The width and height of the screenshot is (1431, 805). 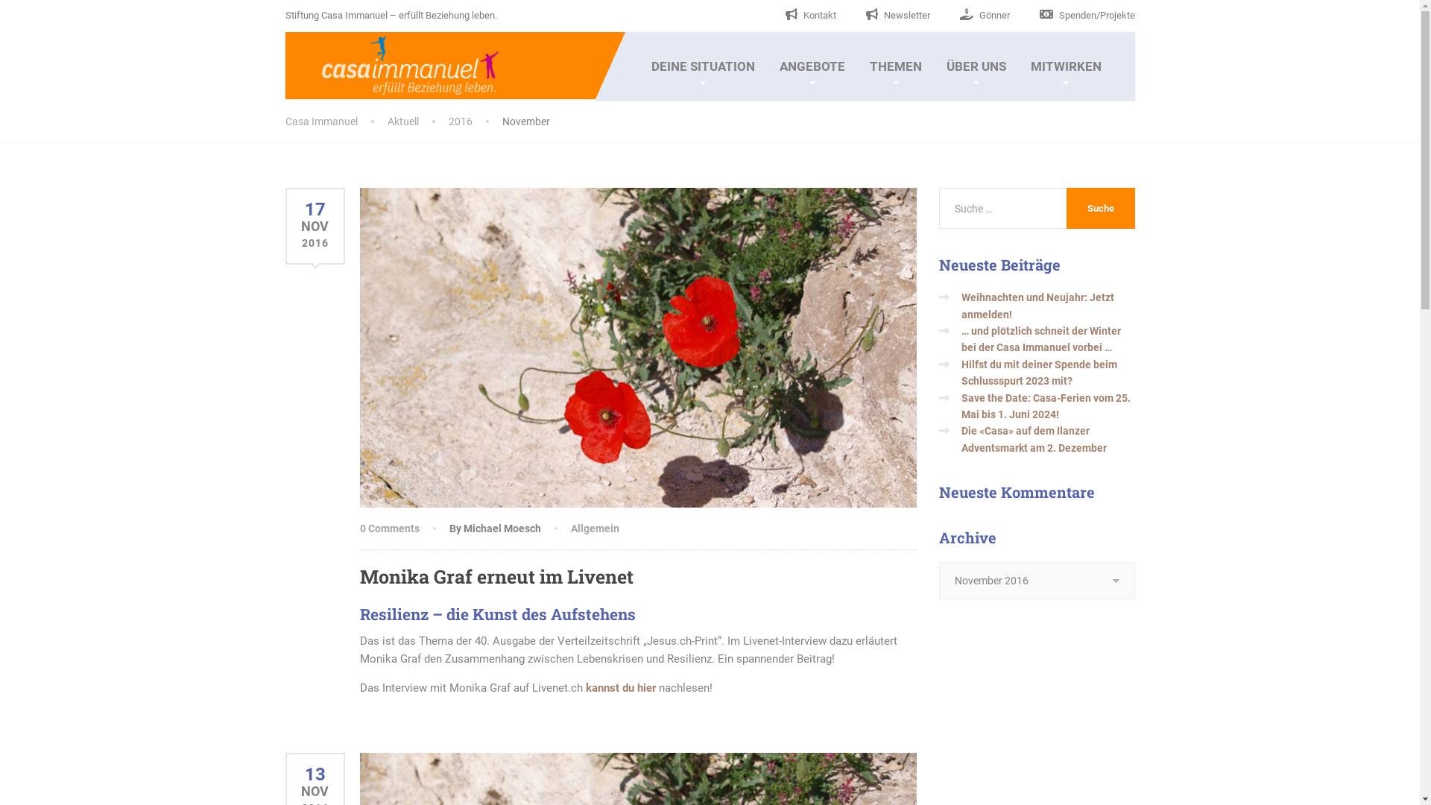 What do you see at coordinates (1087, 15) in the screenshot?
I see `Spenden/Projekte` at bounding box center [1087, 15].